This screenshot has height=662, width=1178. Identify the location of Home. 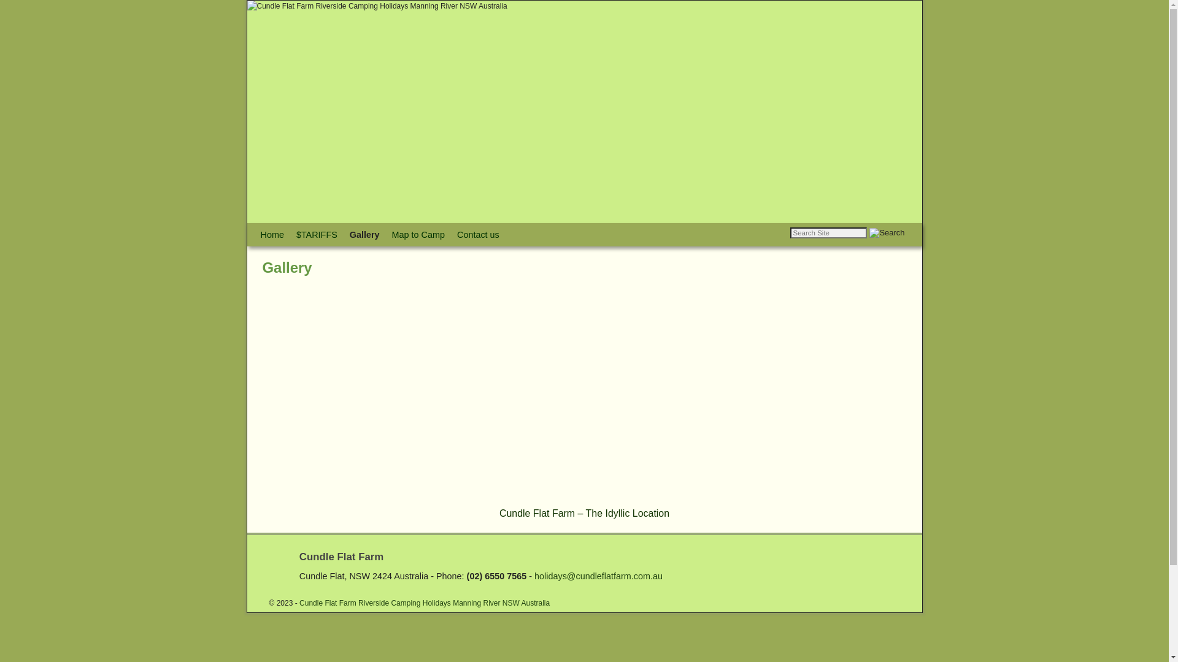
(272, 235).